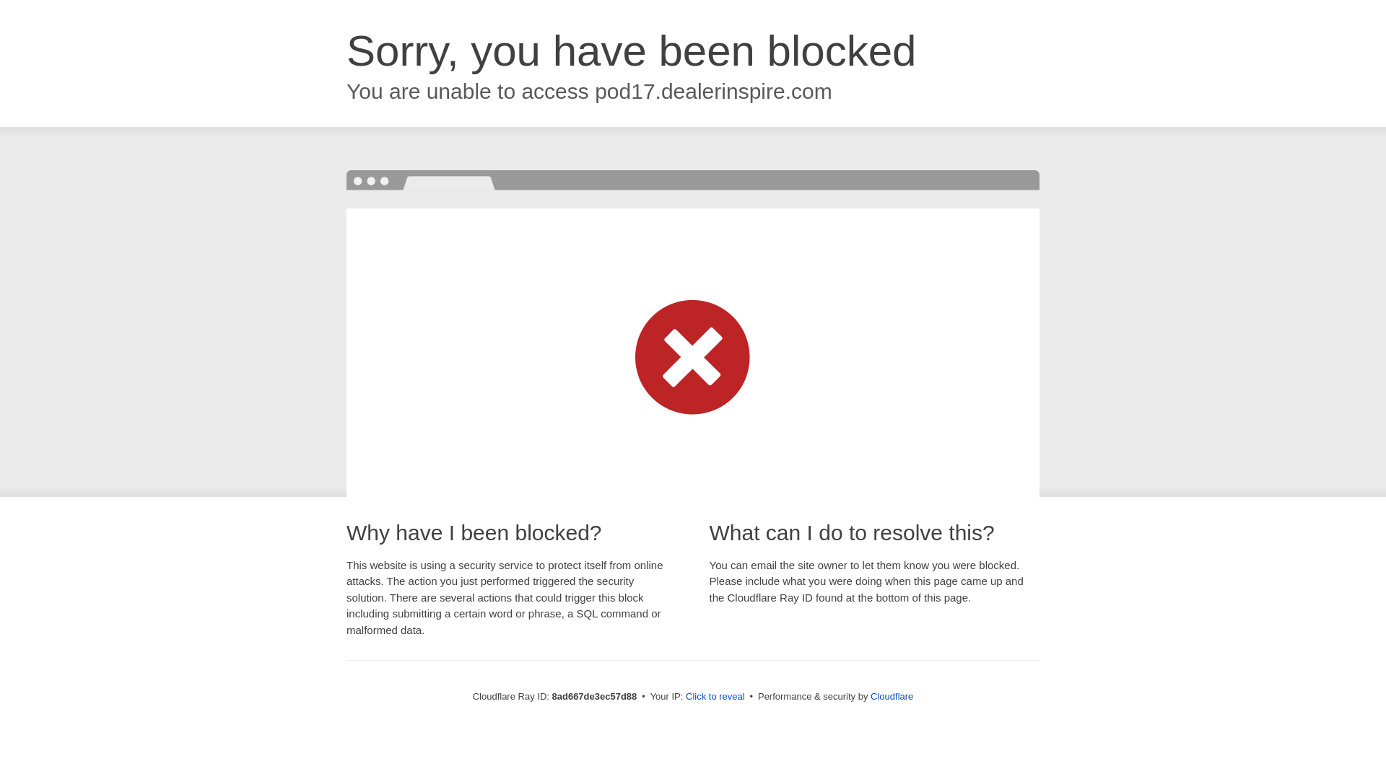  What do you see at coordinates (892, 696) in the screenshot?
I see `Cloudflare` at bounding box center [892, 696].